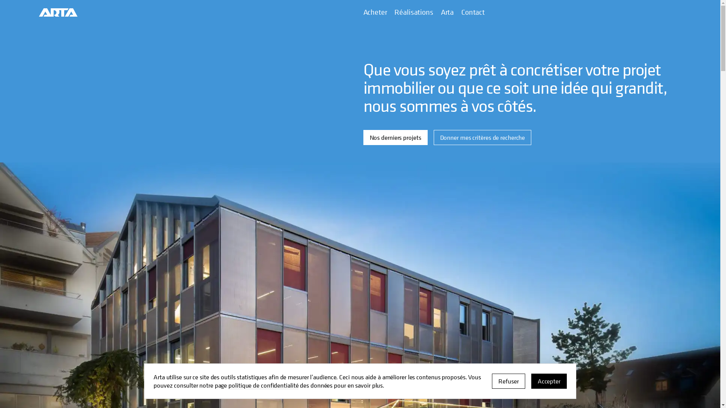 This screenshot has width=726, height=408. Describe the element at coordinates (549, 381) in the screenshot. I see `Accepter` at that location.